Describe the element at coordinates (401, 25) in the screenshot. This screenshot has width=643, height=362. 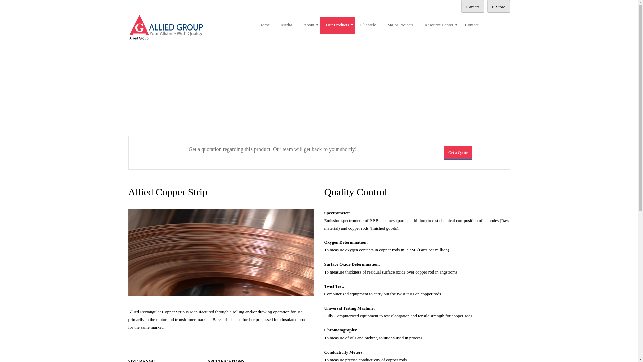
I see `Major Projects` at that location.